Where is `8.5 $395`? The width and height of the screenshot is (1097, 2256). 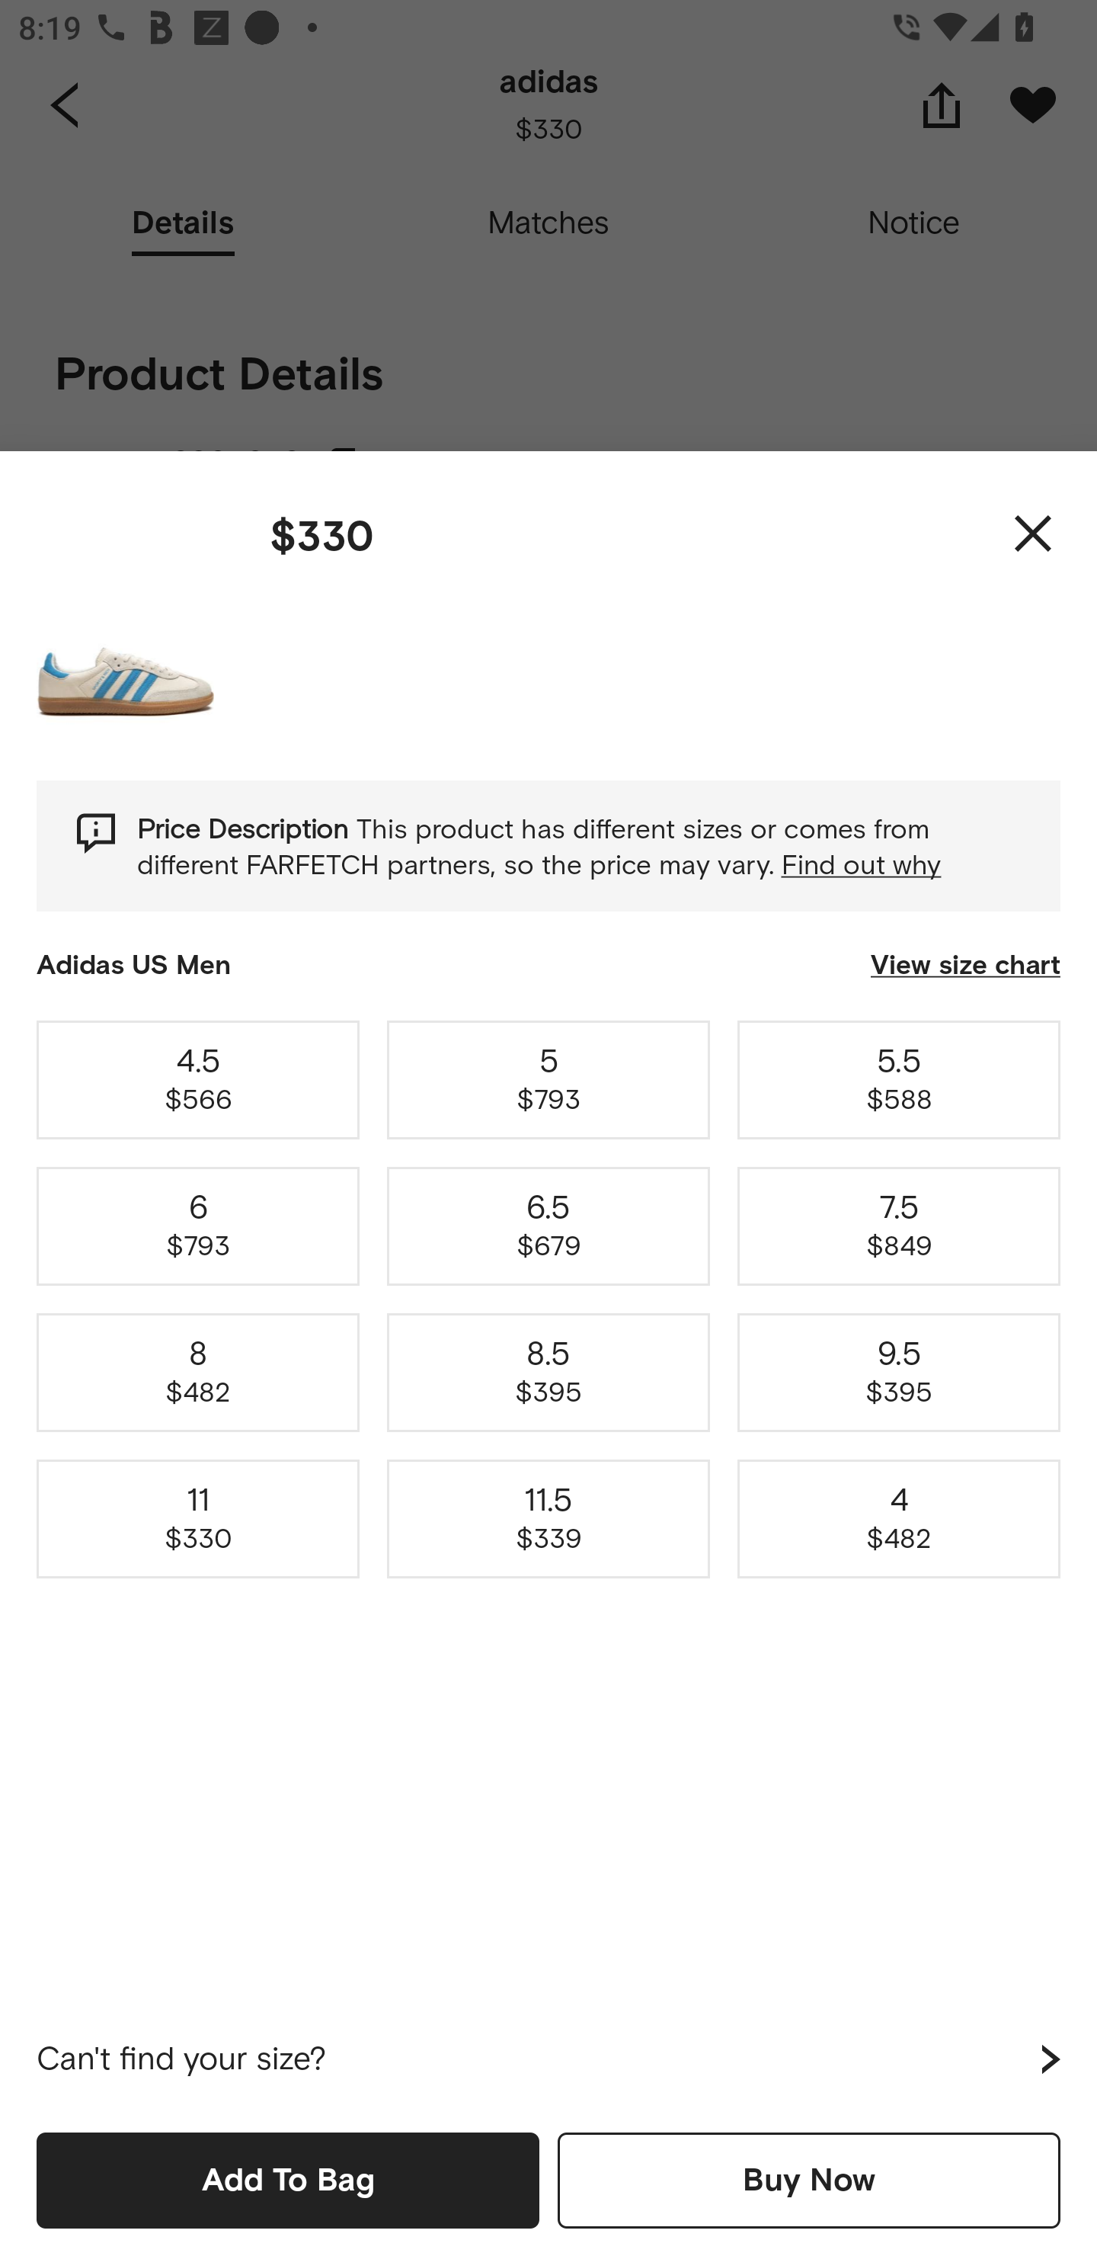 8.5 $395 is located at coordinates (548, 1372).